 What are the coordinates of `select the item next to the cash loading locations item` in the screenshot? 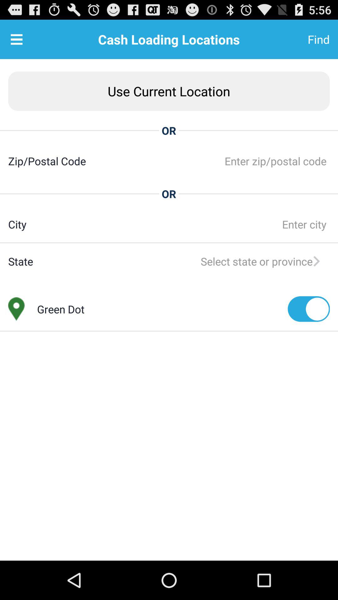 It's located at (17, 39).